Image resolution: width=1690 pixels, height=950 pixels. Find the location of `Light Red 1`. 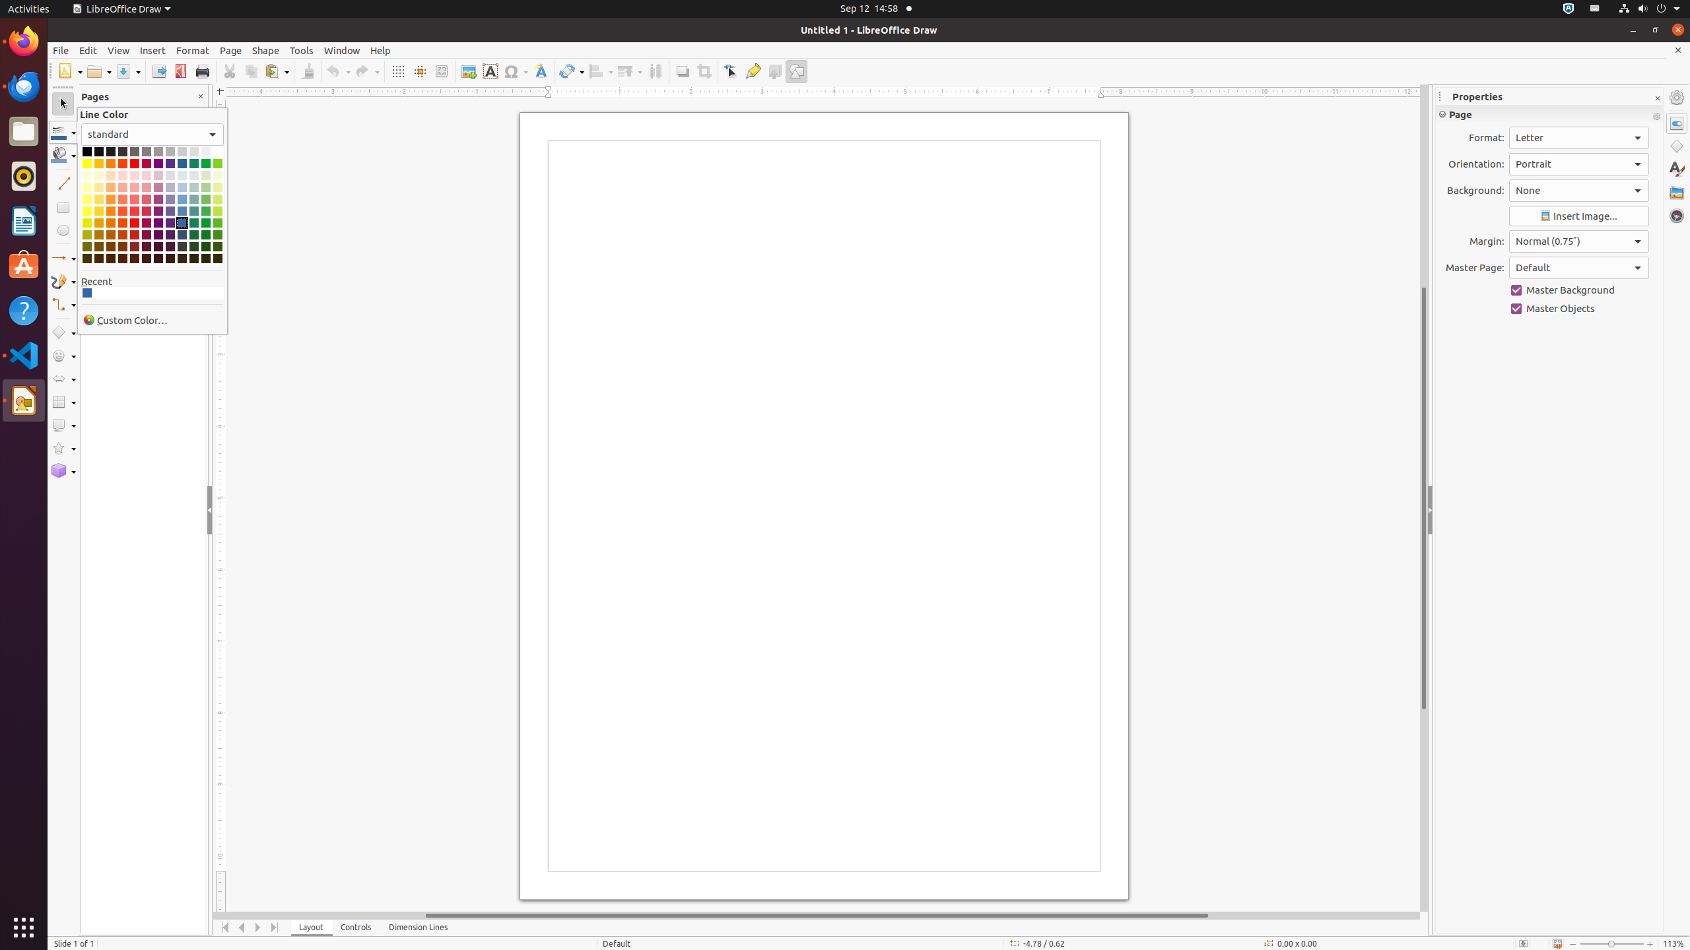

Light Red 1 is located at coordinates (135, 211).